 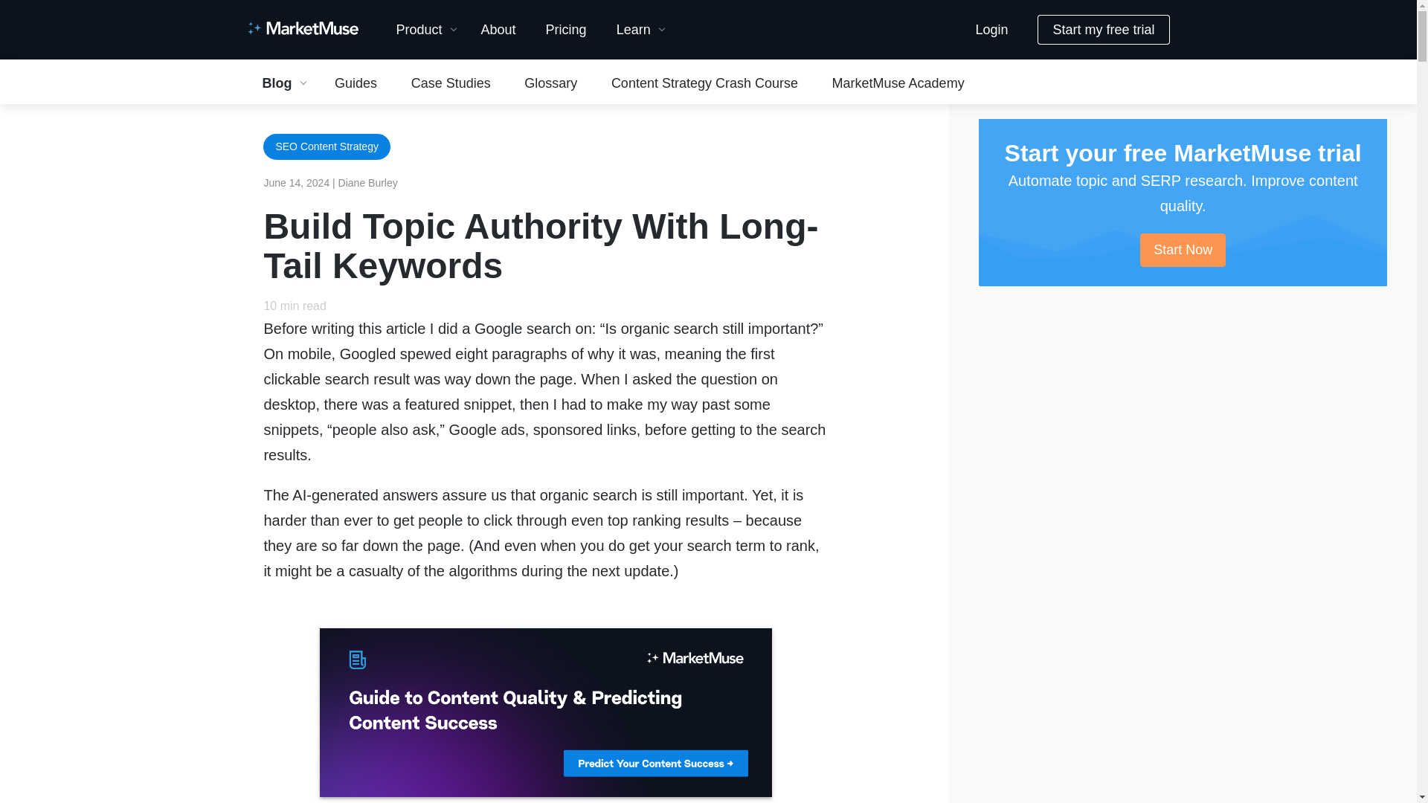 What do you see at coordinates (991, 30) in the screenshot?
I see `Login` at bounding box center [991, 30].